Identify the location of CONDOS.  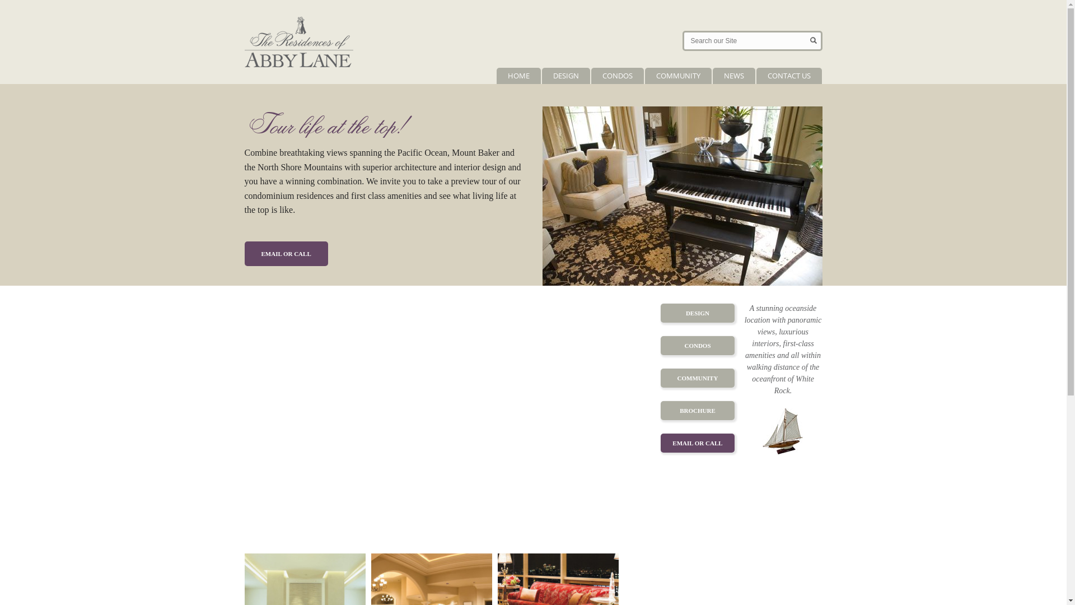
(698, 346).